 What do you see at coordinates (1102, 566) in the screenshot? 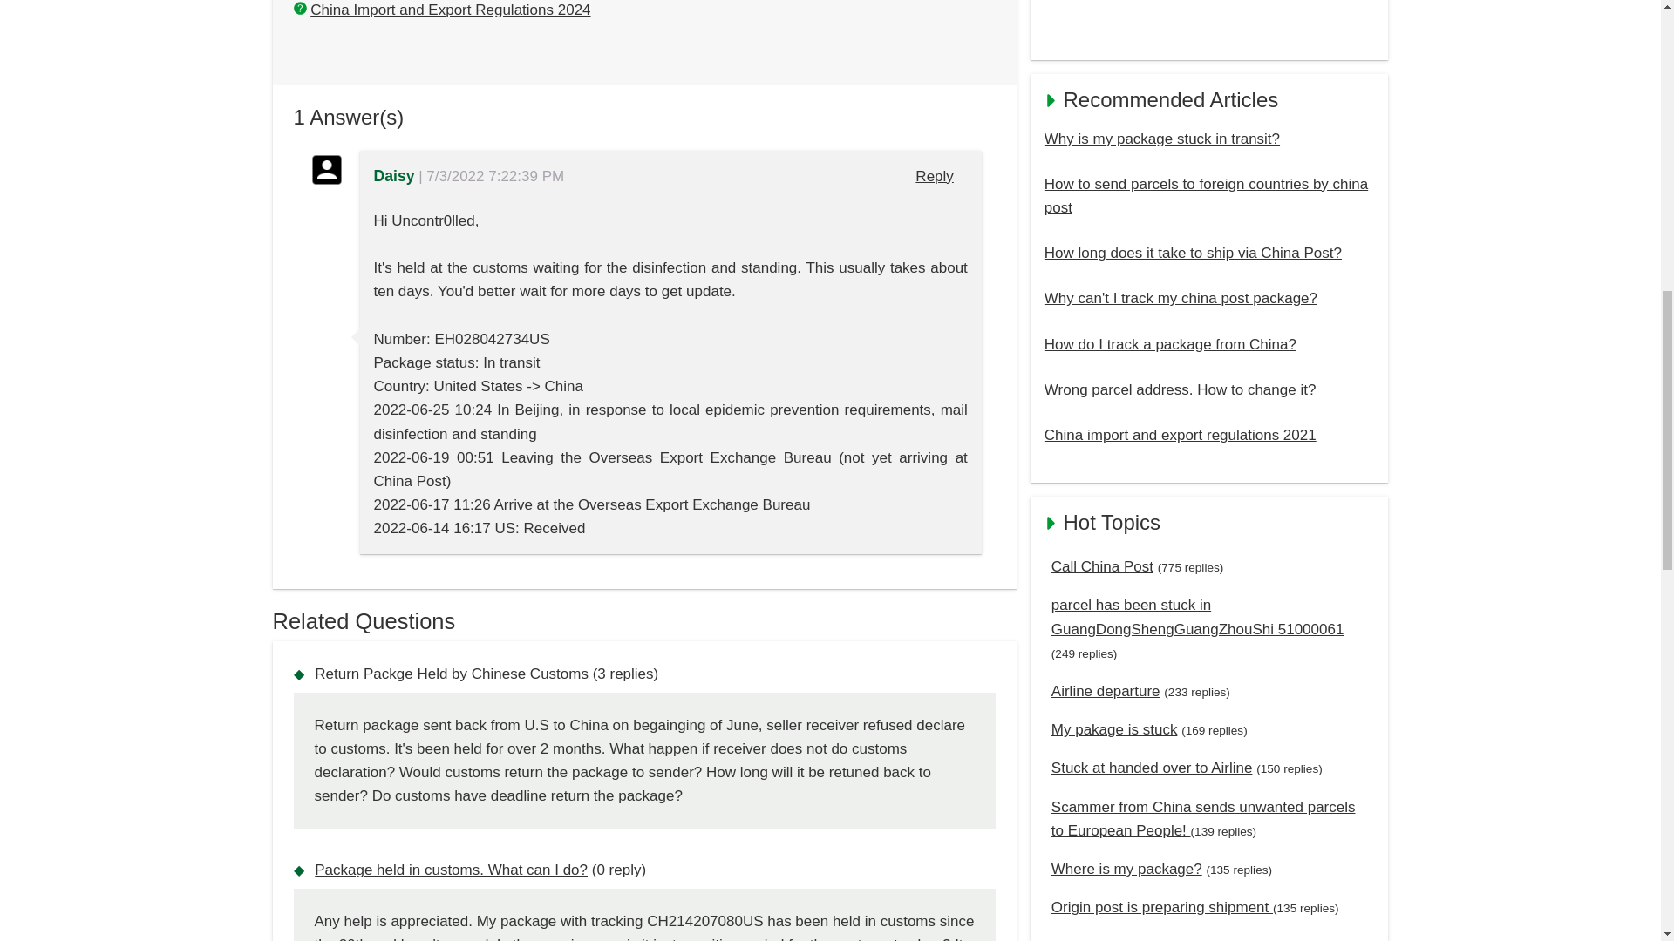
I see `Call China Post` at bounding box center [1102, 566].